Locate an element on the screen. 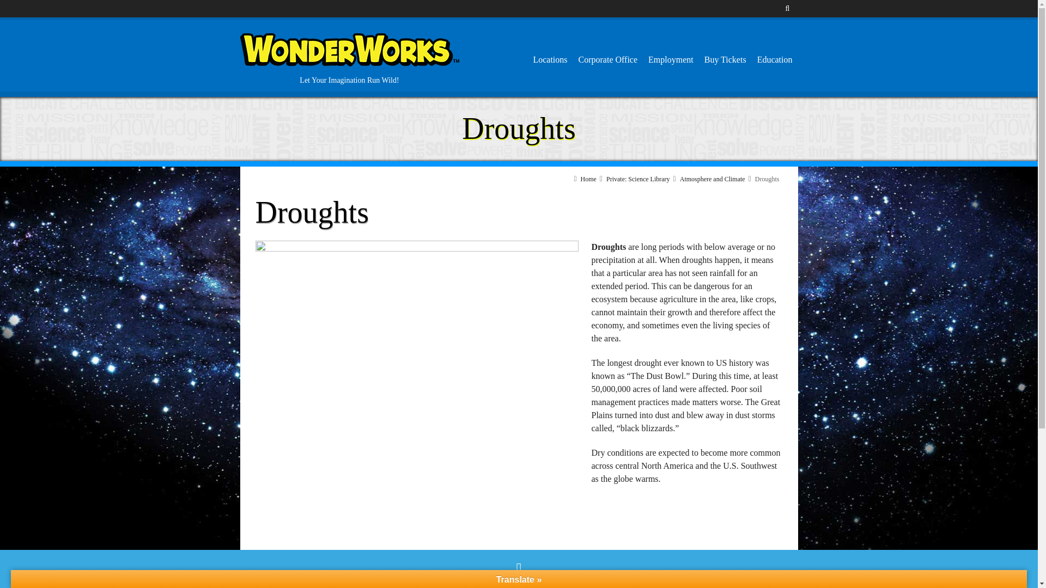 The image size is (1046, 588). Employment is located at coordinates (671, 60).